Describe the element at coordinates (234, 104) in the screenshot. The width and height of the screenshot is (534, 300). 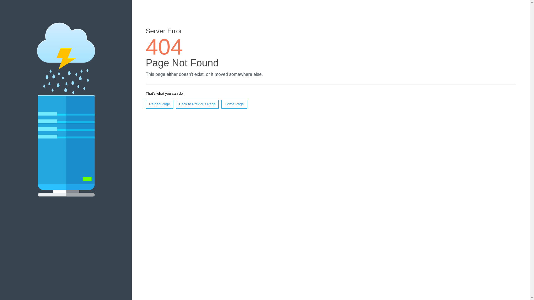
I see `Home Page` at that location.